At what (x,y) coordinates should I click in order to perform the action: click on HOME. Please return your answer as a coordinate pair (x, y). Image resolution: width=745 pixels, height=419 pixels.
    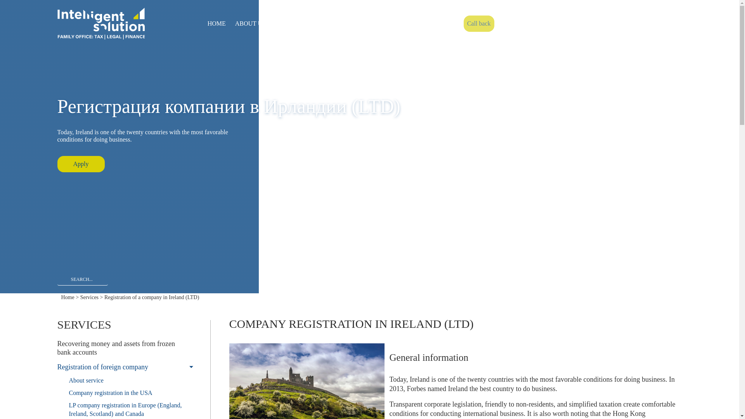
    Looking at the image, I should click on (217, 24).